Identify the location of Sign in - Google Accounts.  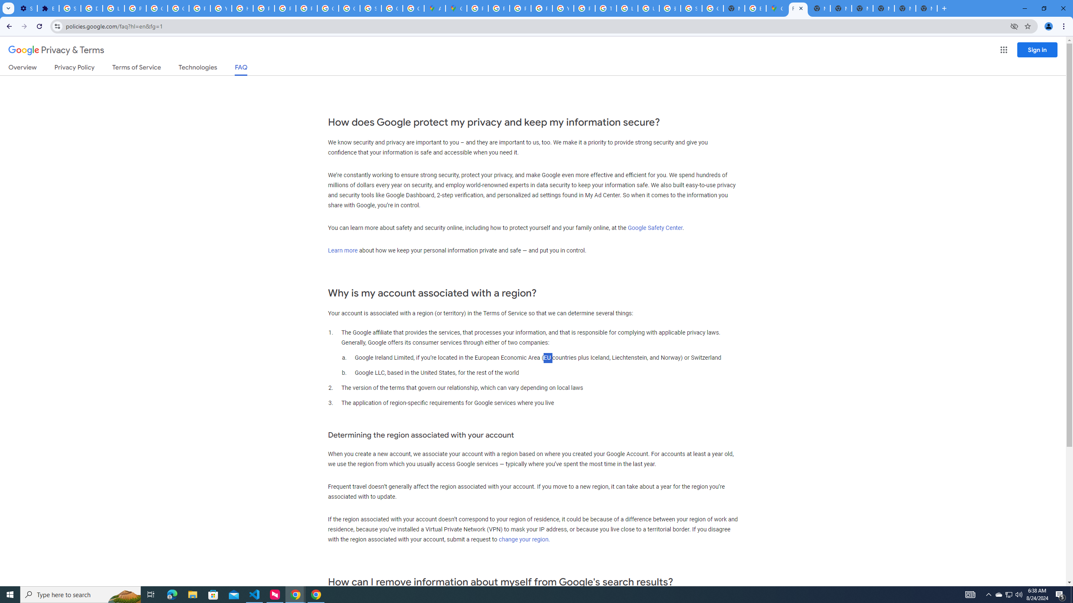
(692, 8).